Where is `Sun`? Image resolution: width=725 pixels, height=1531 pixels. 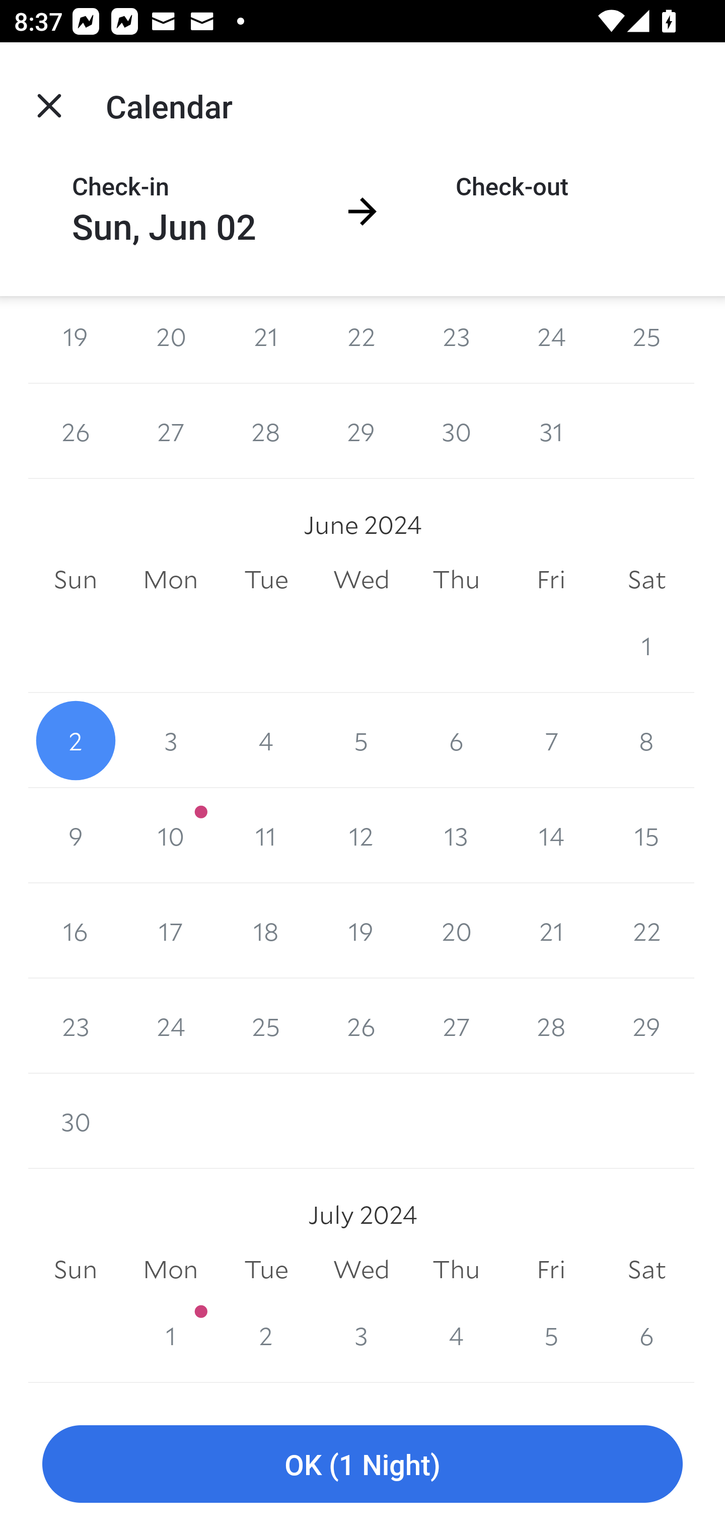
Sun is located at coordinates (76, 579).